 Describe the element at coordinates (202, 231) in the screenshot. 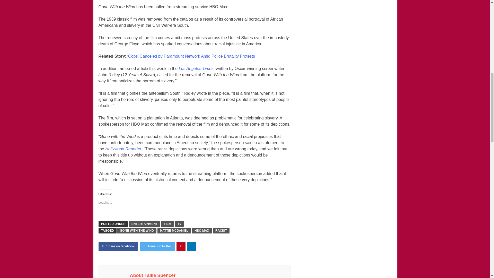

I see `HBO MAX` at that location.